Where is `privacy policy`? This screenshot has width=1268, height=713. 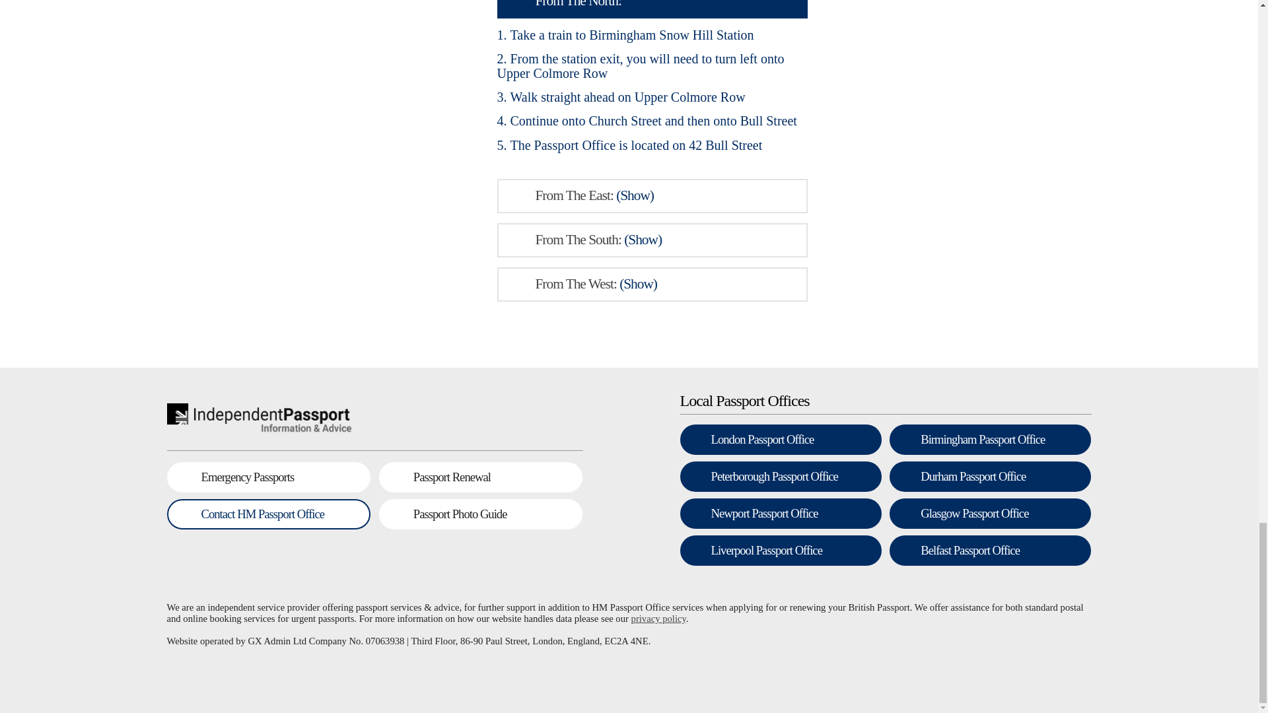
privacy policy is located at coordinates (658, 618).